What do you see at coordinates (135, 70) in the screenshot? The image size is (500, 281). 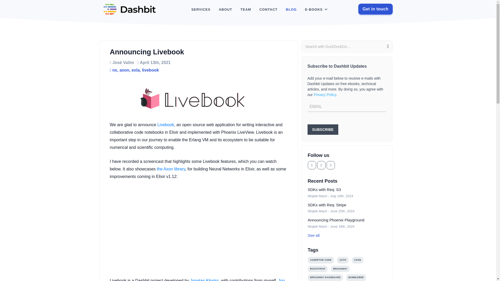 I see `exla` at bounding box center [135, 70].